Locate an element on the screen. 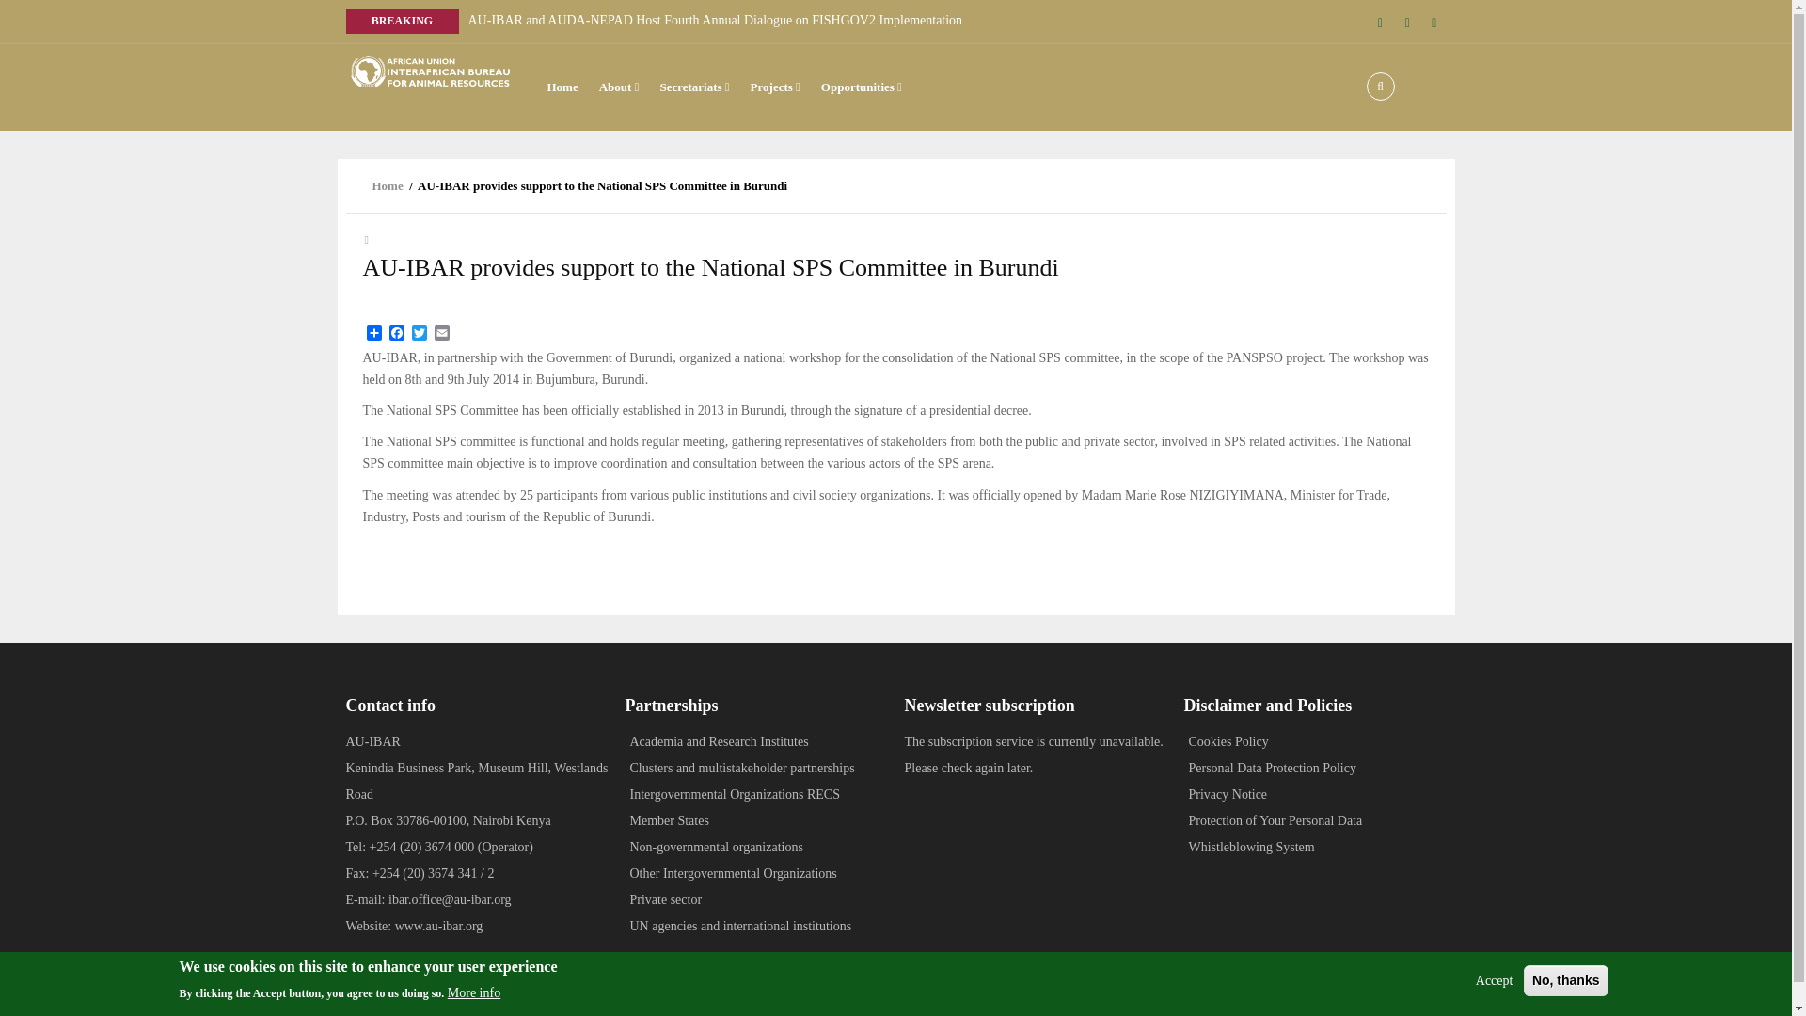 This screenshot has height=1016, width=1806. Secretariats is located at coordinates (693, 87).